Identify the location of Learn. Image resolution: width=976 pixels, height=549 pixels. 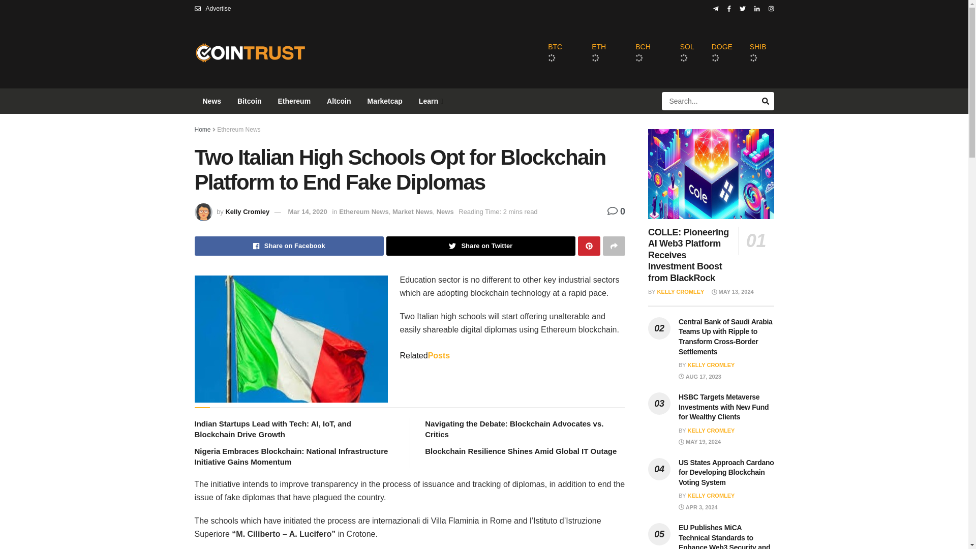
(430, 101).